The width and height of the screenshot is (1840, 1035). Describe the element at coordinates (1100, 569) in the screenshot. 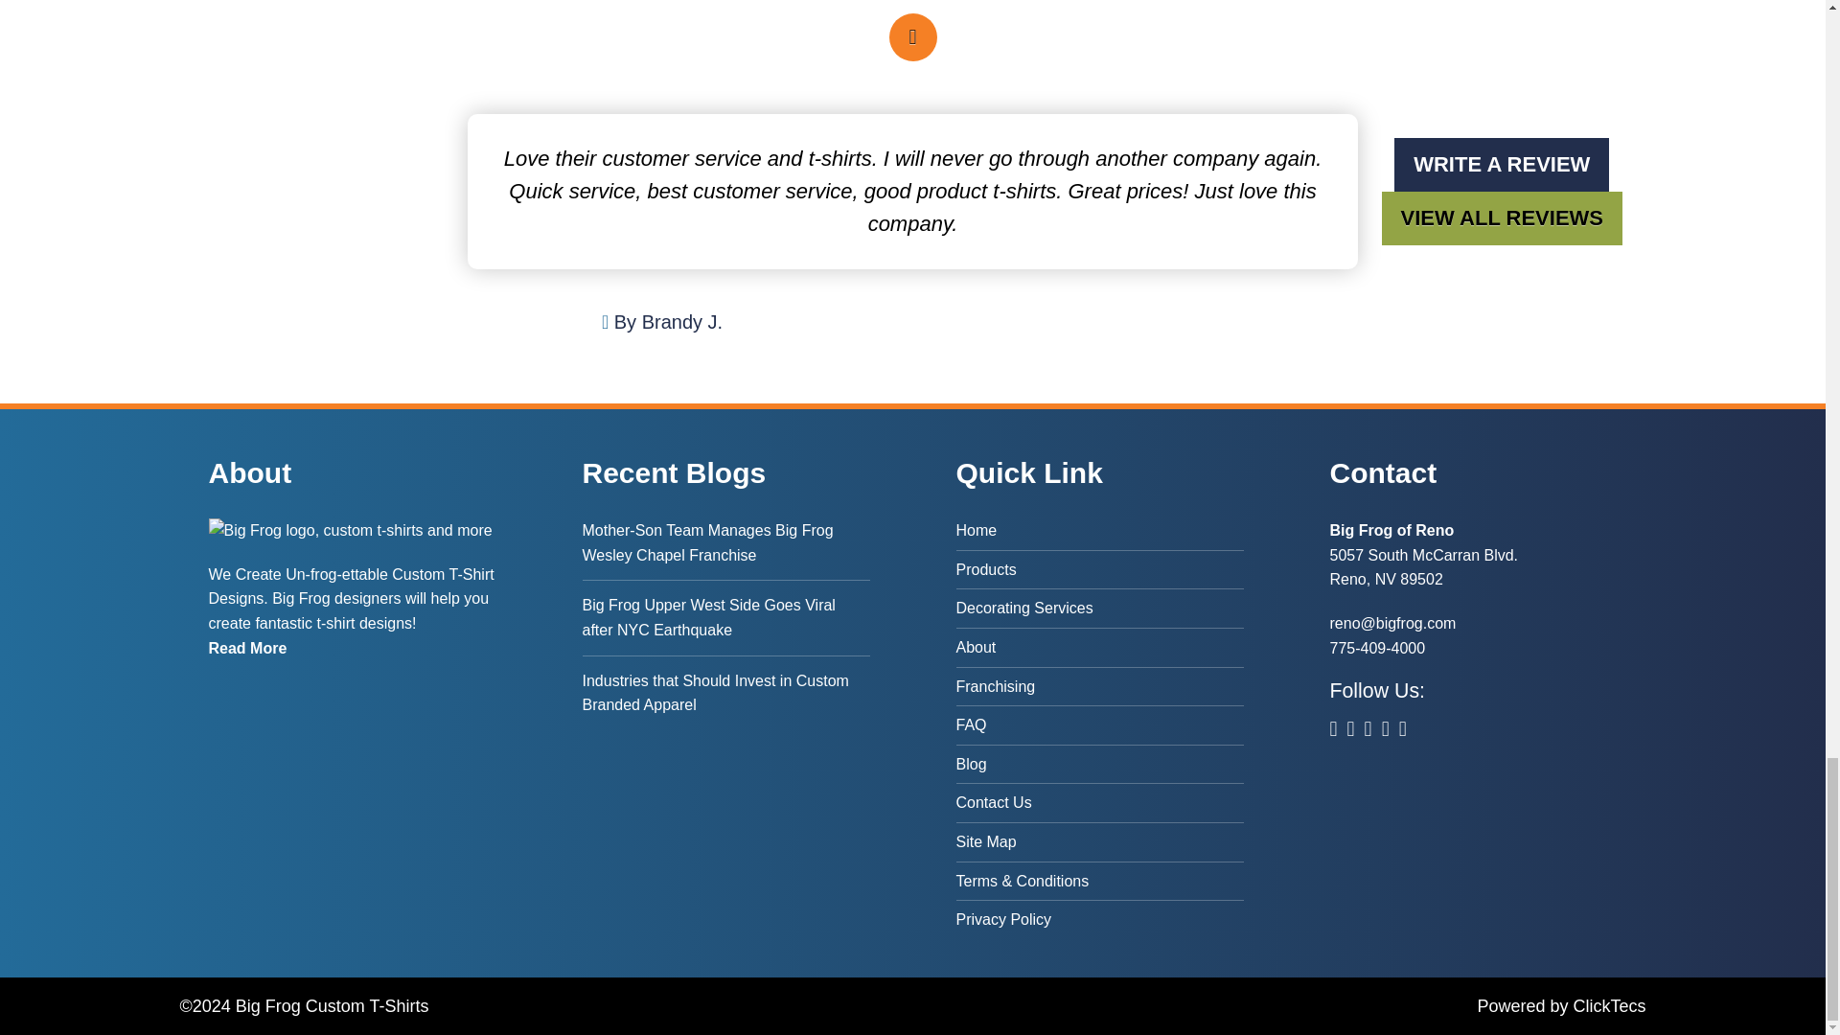

I see `Products` at that location.